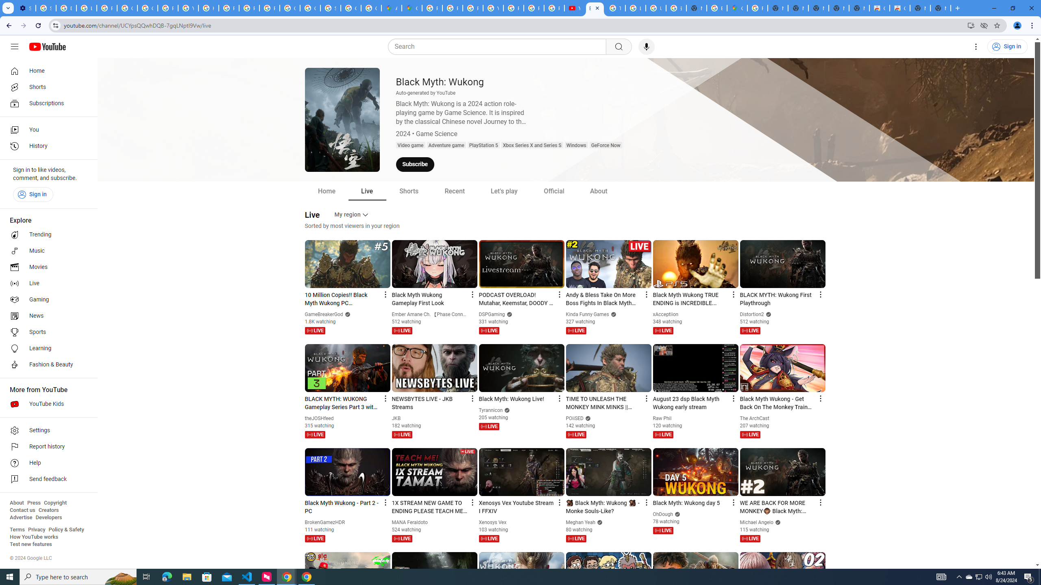  I want to click on YouTube Kids, so click(46, 404).